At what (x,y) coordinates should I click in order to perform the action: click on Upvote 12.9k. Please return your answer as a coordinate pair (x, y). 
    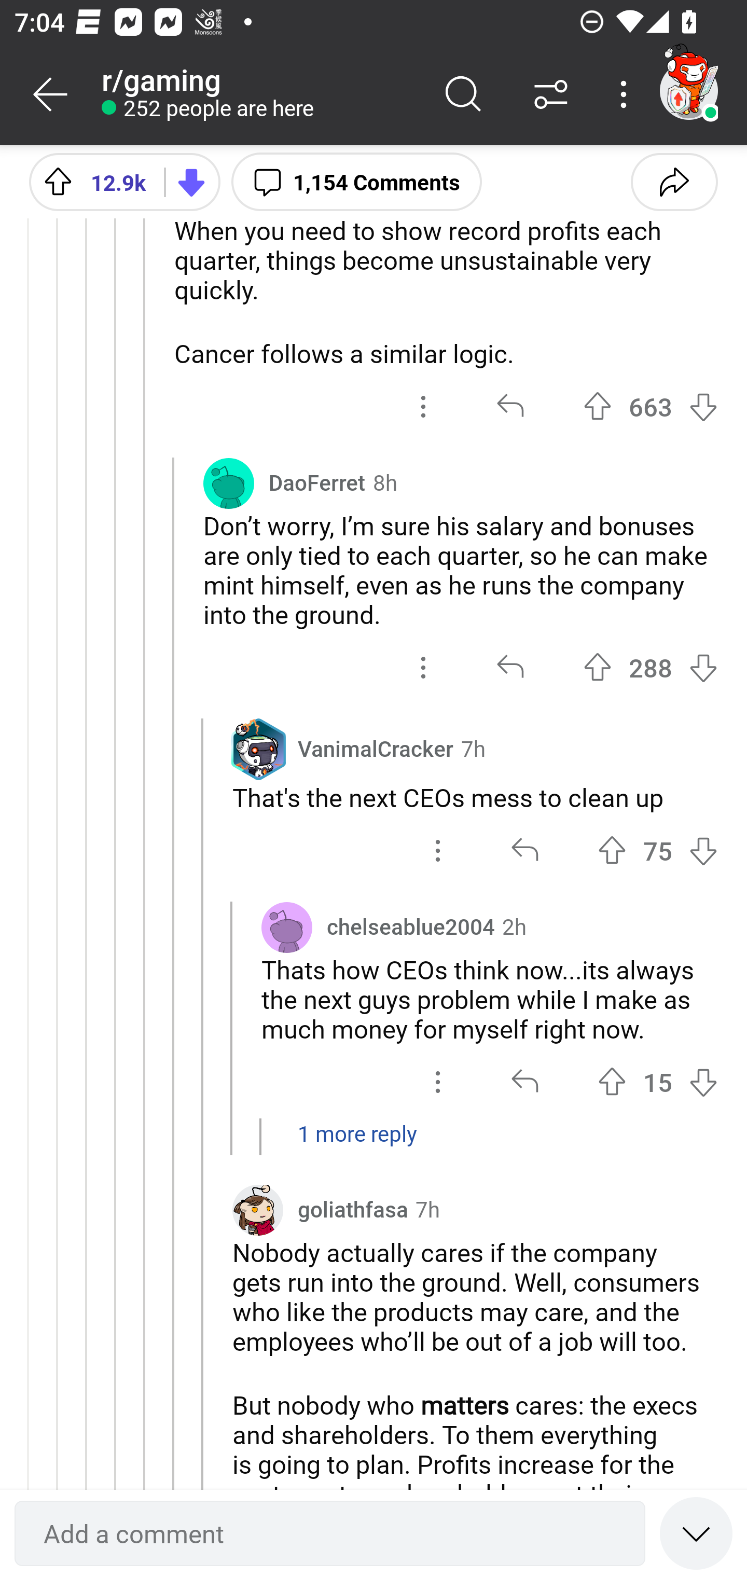
    Looking at the image, I should click on (89, 181).